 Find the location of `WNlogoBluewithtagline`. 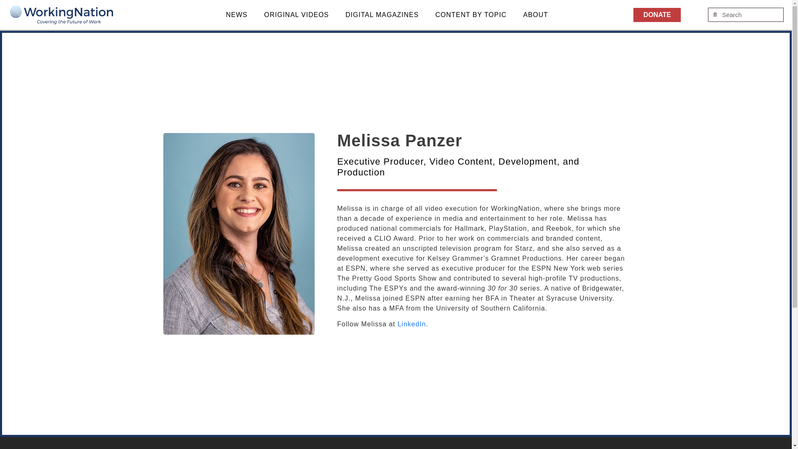

WNlogoBluewithtagline is located at coordinates (62, 16).